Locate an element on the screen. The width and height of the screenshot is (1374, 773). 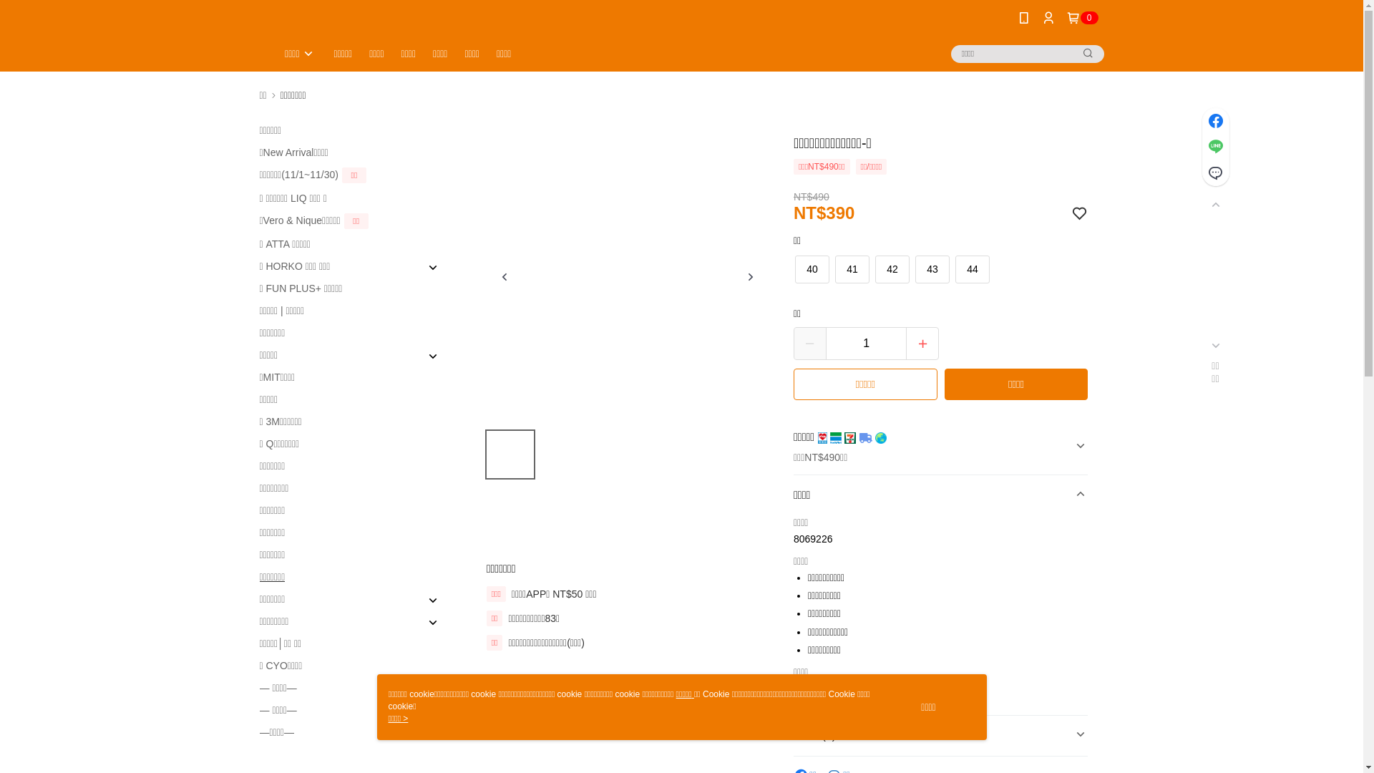
41 is located at coordinates (852, 269).